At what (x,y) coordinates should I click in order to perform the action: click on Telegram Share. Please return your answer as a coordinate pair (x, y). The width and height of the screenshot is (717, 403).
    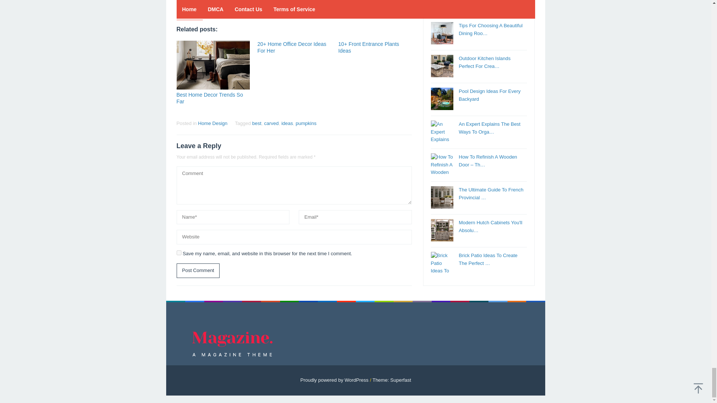
    Looking at the image, I should click on (221, 7).